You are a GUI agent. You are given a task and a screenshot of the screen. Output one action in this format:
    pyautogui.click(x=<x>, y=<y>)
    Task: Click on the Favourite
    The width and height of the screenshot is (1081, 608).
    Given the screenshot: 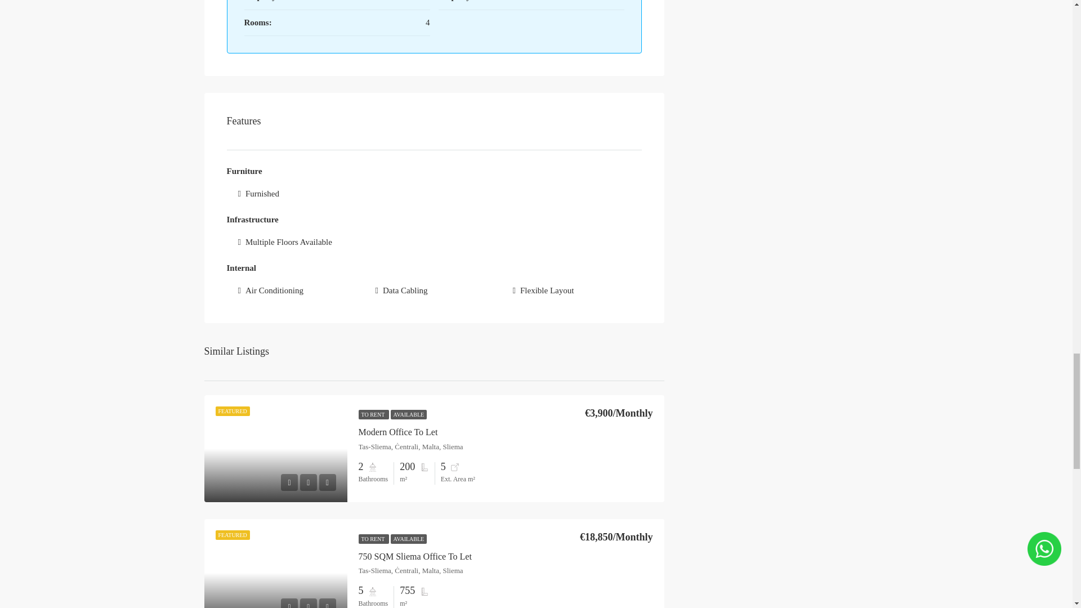 What is the action you would take?
    pyautogui.click(x=309, y=603)
    